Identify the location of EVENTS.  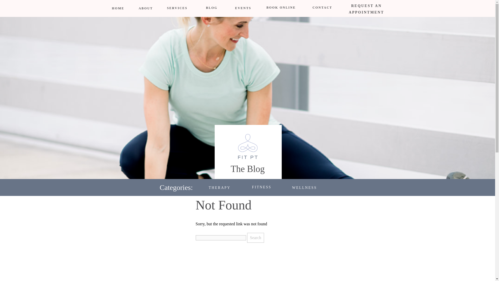
(242, 8).